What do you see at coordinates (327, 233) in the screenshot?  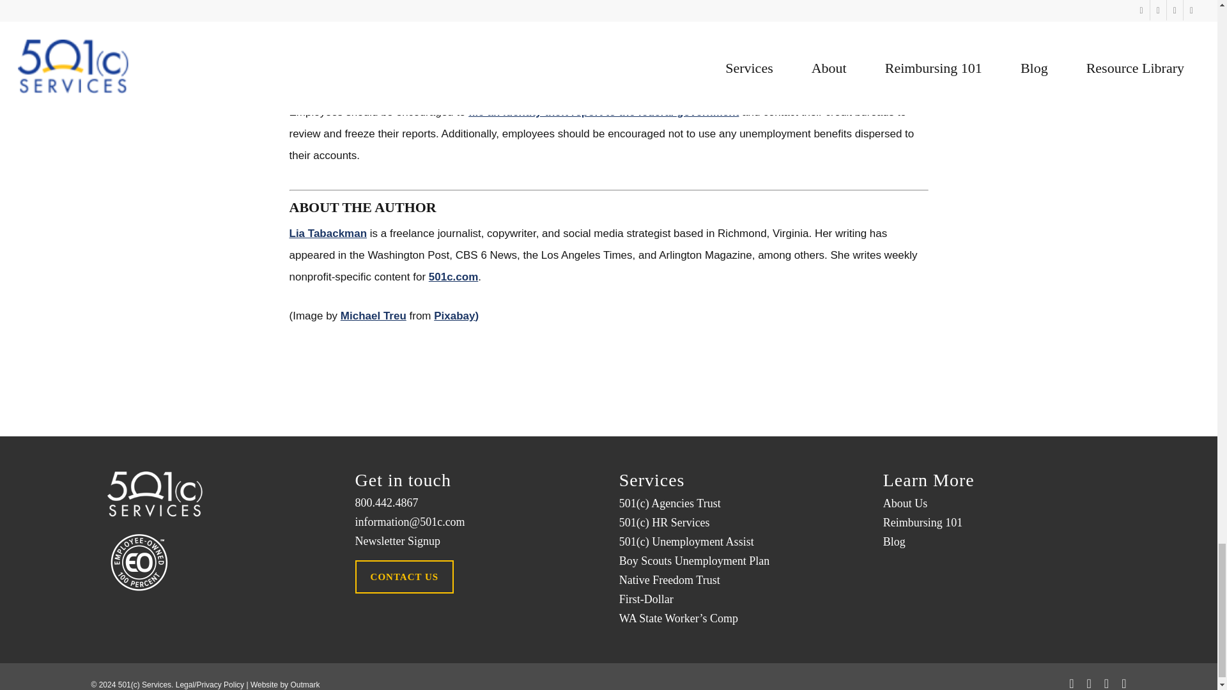 I see `Lia Tabackman` at bounding box center [327, 233].